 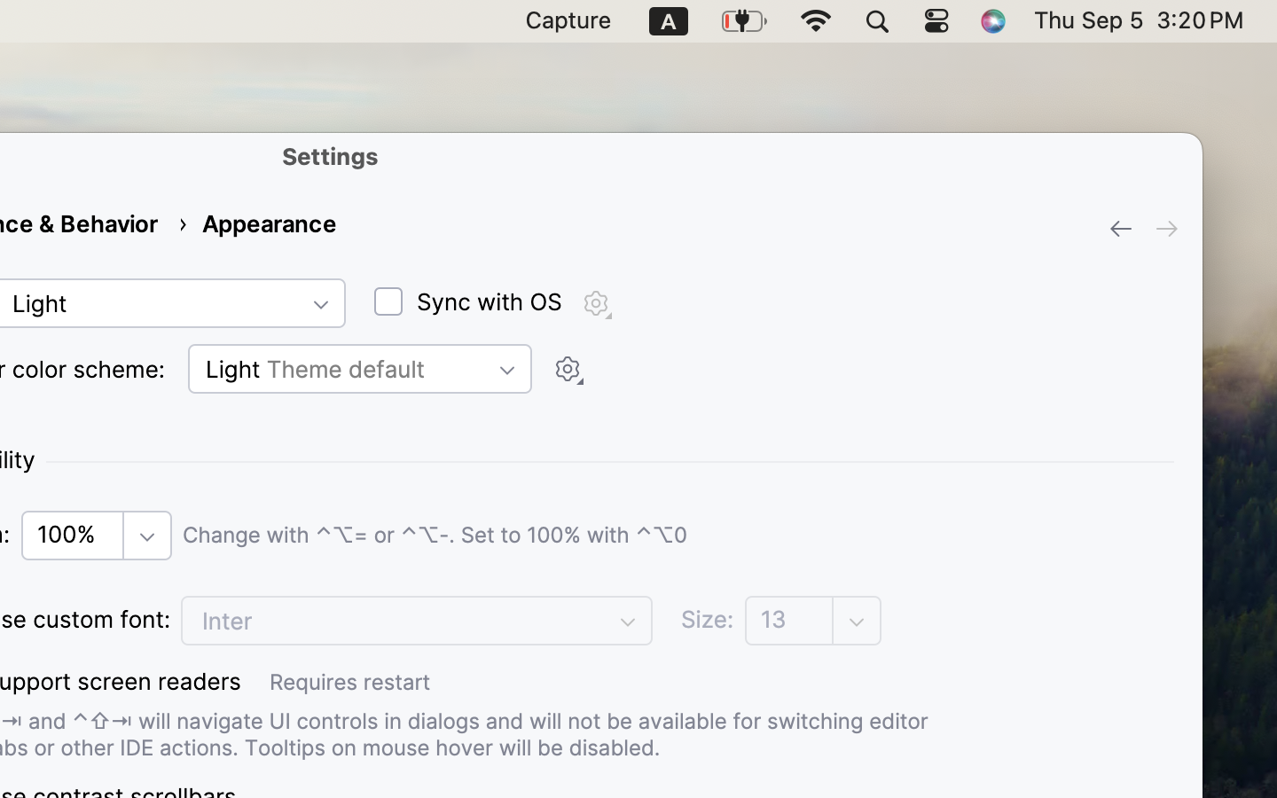 What do you see at coordinates (417, 621) in the screenshot?
I see `Inter` at bounding box center [417, 621].